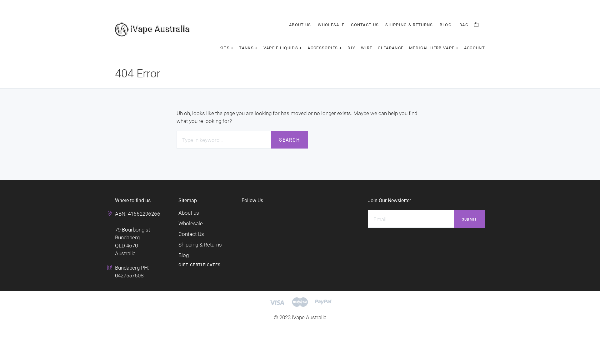  What do you see at coordinates (227, 48) in the screenshot?
I see `KITS +` at bounding box center [227, 48].